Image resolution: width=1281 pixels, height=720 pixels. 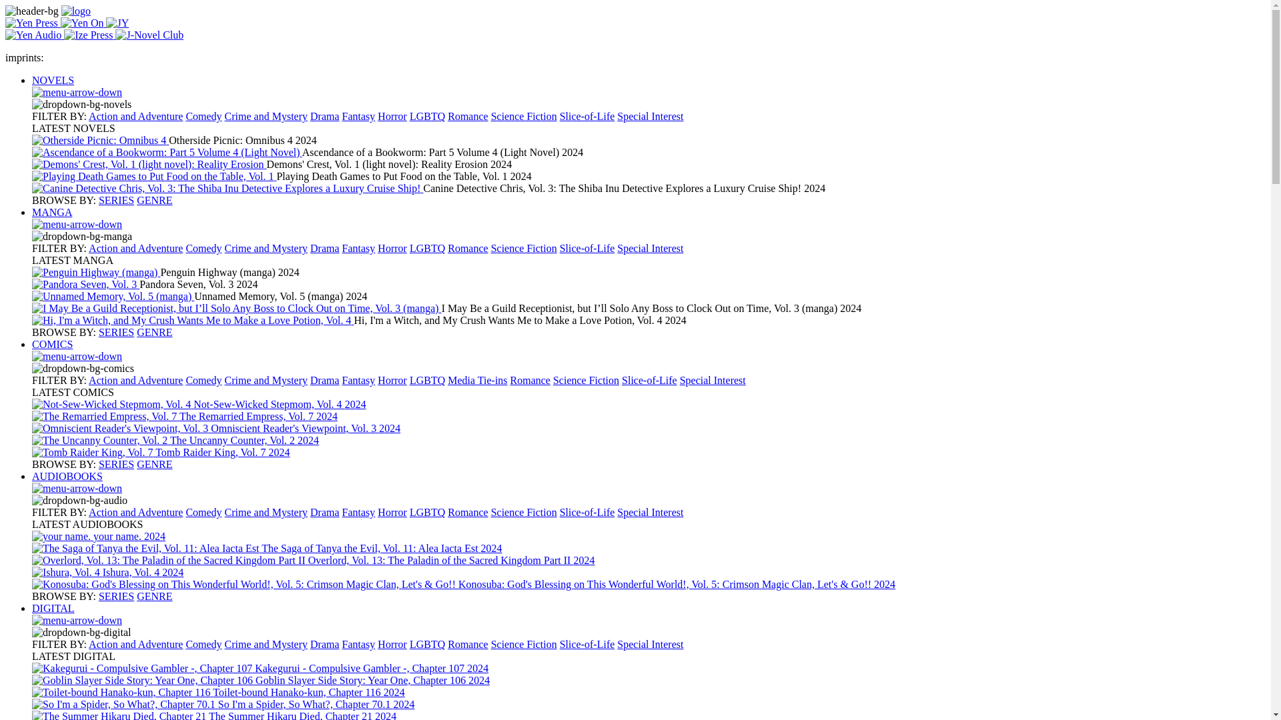 What do you see at coordinates (587, 116) in the screenshot?
I see `Slice-of-Life` at bounding box center [587, 116].